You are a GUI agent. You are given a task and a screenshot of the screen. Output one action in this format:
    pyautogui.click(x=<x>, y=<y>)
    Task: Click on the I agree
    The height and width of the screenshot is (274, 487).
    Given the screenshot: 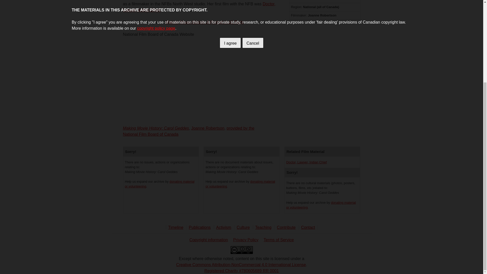 What is the action you would take?
    pyautogui.click(x=230, y=43)
    